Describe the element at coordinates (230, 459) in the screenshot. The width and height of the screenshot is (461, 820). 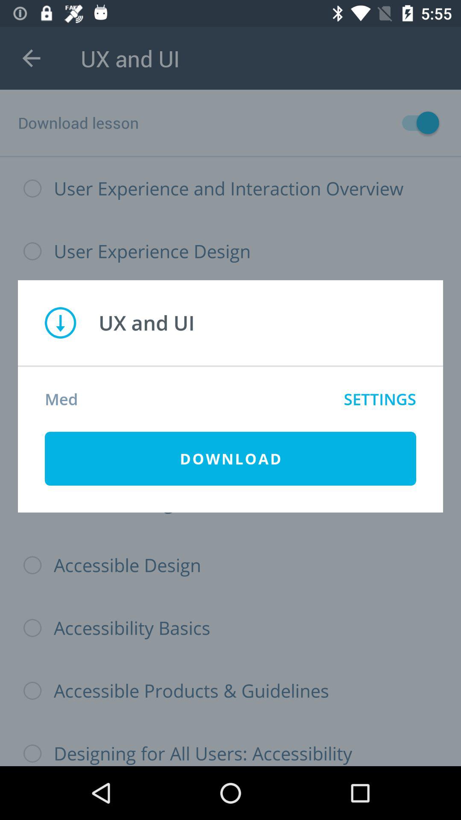
I see `launch the download` at that location.